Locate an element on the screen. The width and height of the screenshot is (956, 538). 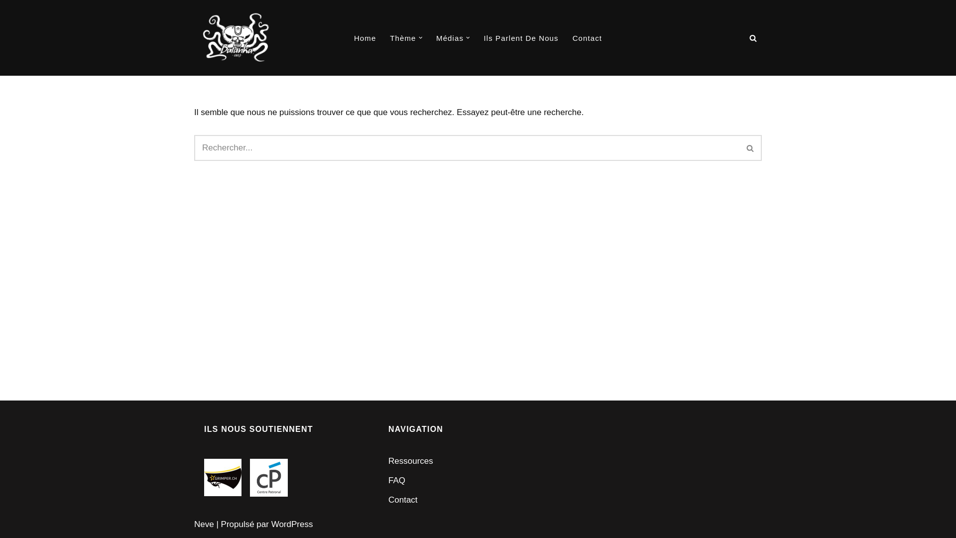
Neve is located at coordinates (204, 524).